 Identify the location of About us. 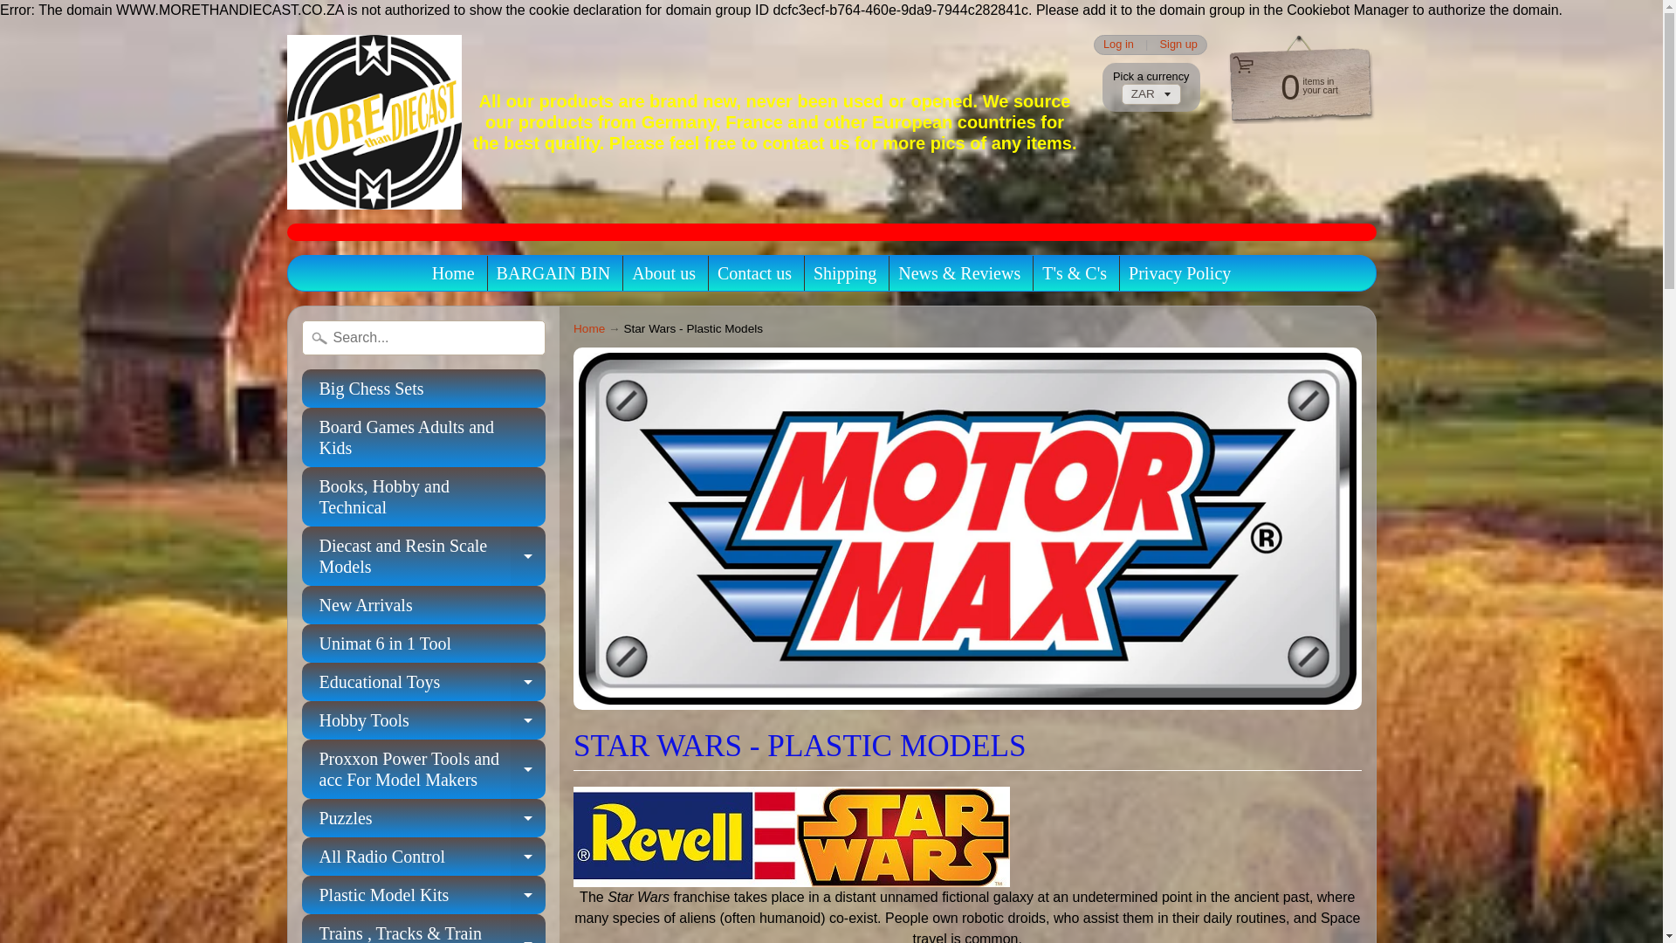
(1117, 45).